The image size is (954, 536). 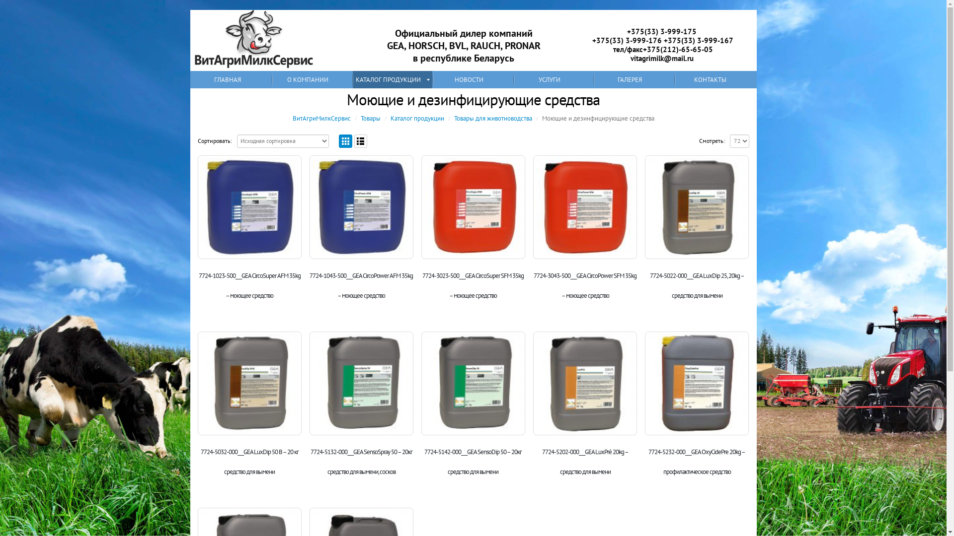 I want to click on Grid View, so click(x=346, y=141).